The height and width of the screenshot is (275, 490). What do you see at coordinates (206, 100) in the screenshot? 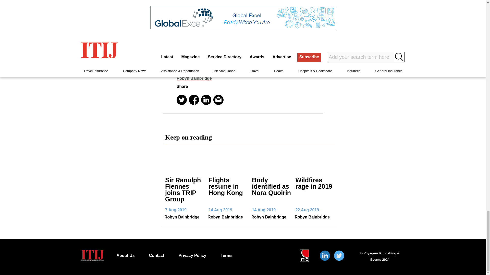
I see `Share on LinkedIn` at bounding box center [206, 100].